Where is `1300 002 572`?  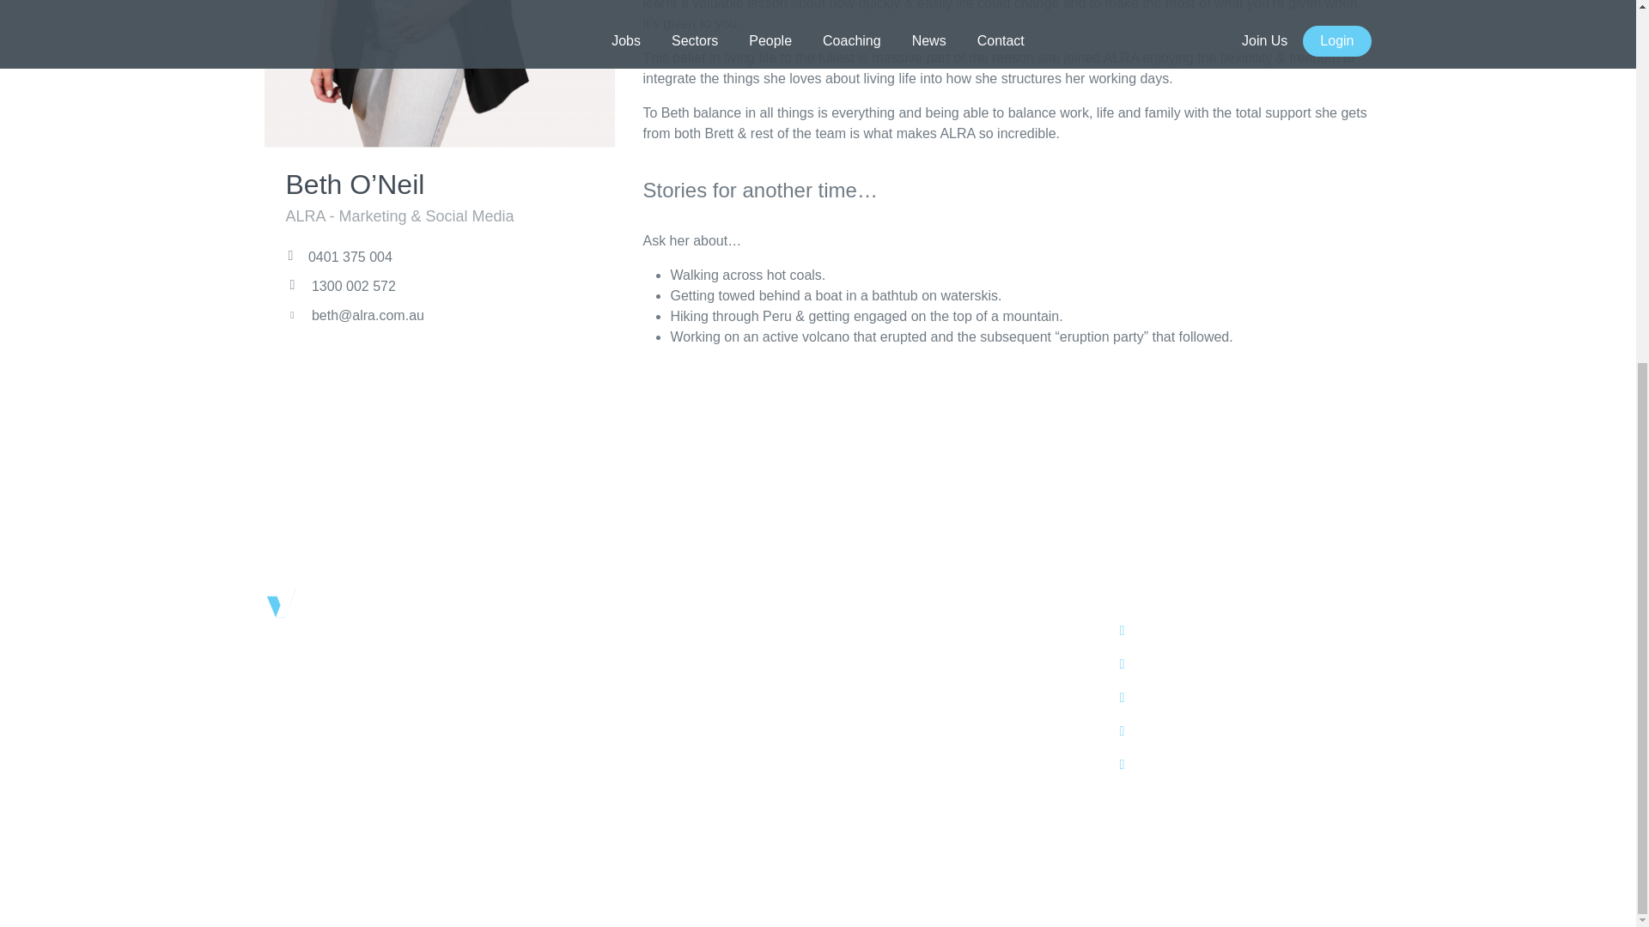 1300 002 572 is located at coordinates (605, 655).